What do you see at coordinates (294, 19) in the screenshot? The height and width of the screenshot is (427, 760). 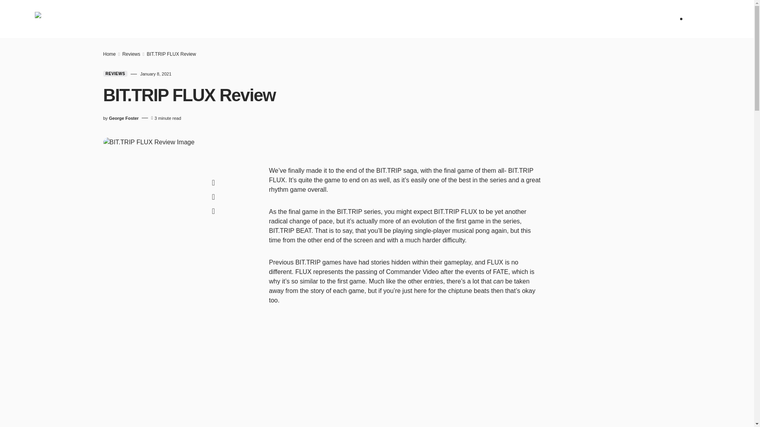 I see `Features` at bounding box center [294, 19].